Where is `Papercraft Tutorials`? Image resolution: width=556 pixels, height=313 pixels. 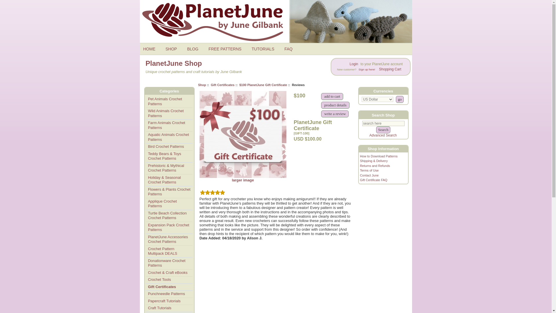
Papercraft Tutorials is located at coordinates (169, 301).